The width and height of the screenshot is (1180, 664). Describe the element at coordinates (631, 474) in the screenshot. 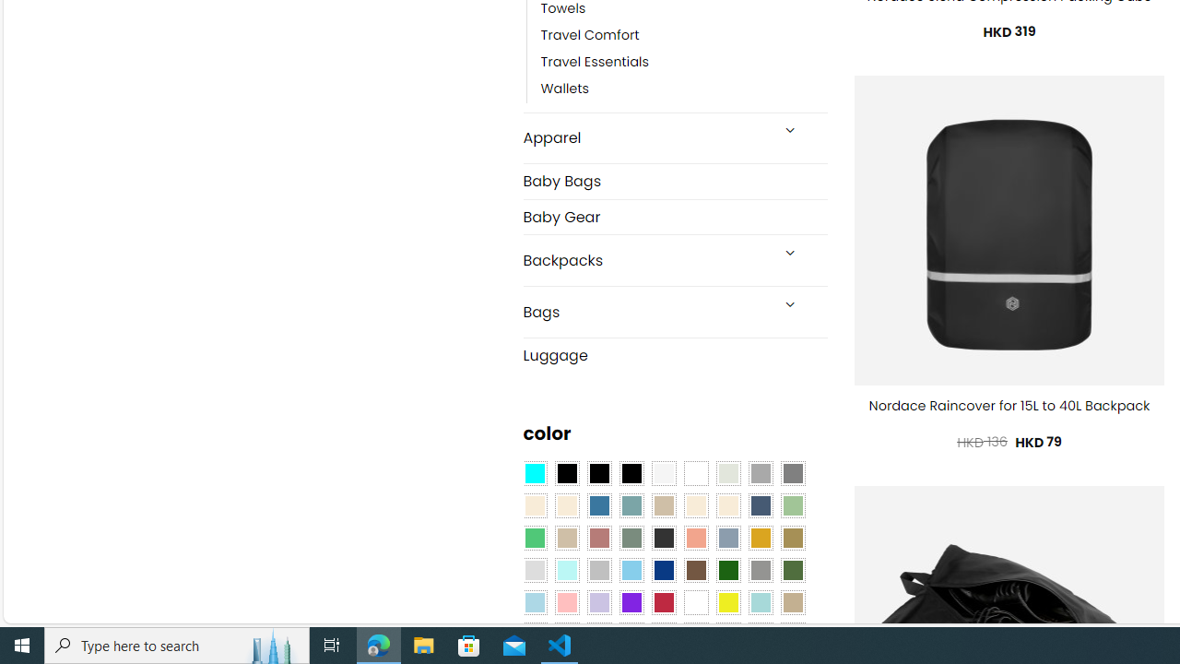

I see `Black-Brown` at that location.